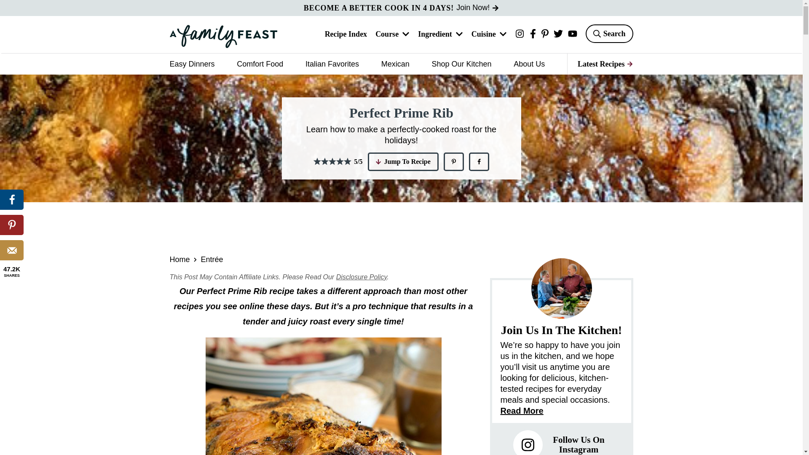  What do you see at coordinates (479, 162) in the screenshot?
I see `Share on Facebook` at bounding box center [479, 162].